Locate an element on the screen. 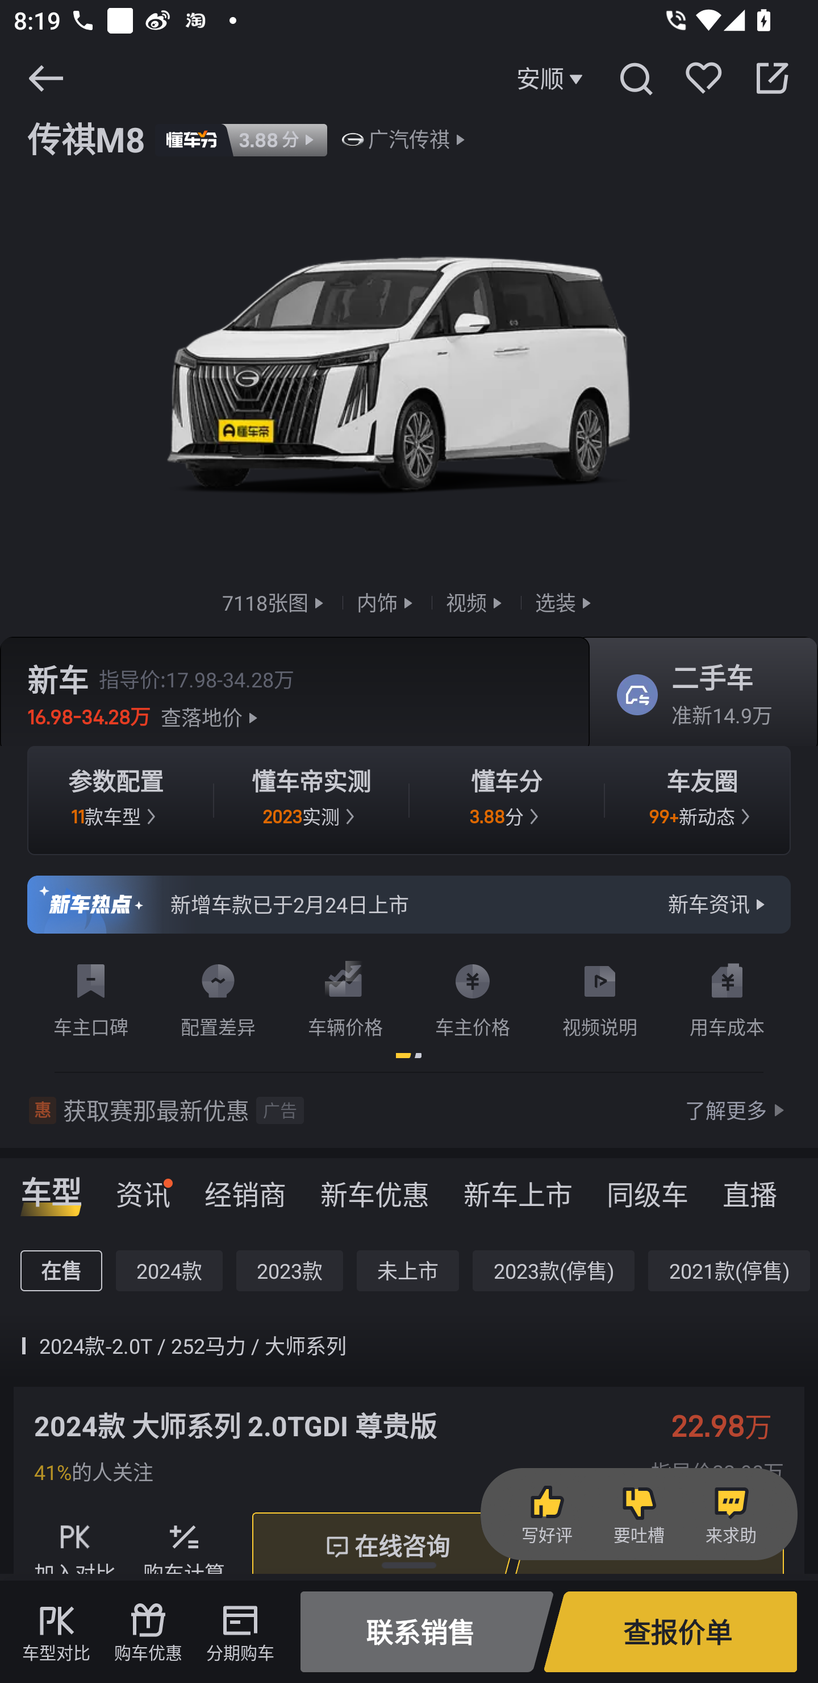 The image size is (818, 1683). 懂车分 3.88 分  is located at coordinates (507, 800).